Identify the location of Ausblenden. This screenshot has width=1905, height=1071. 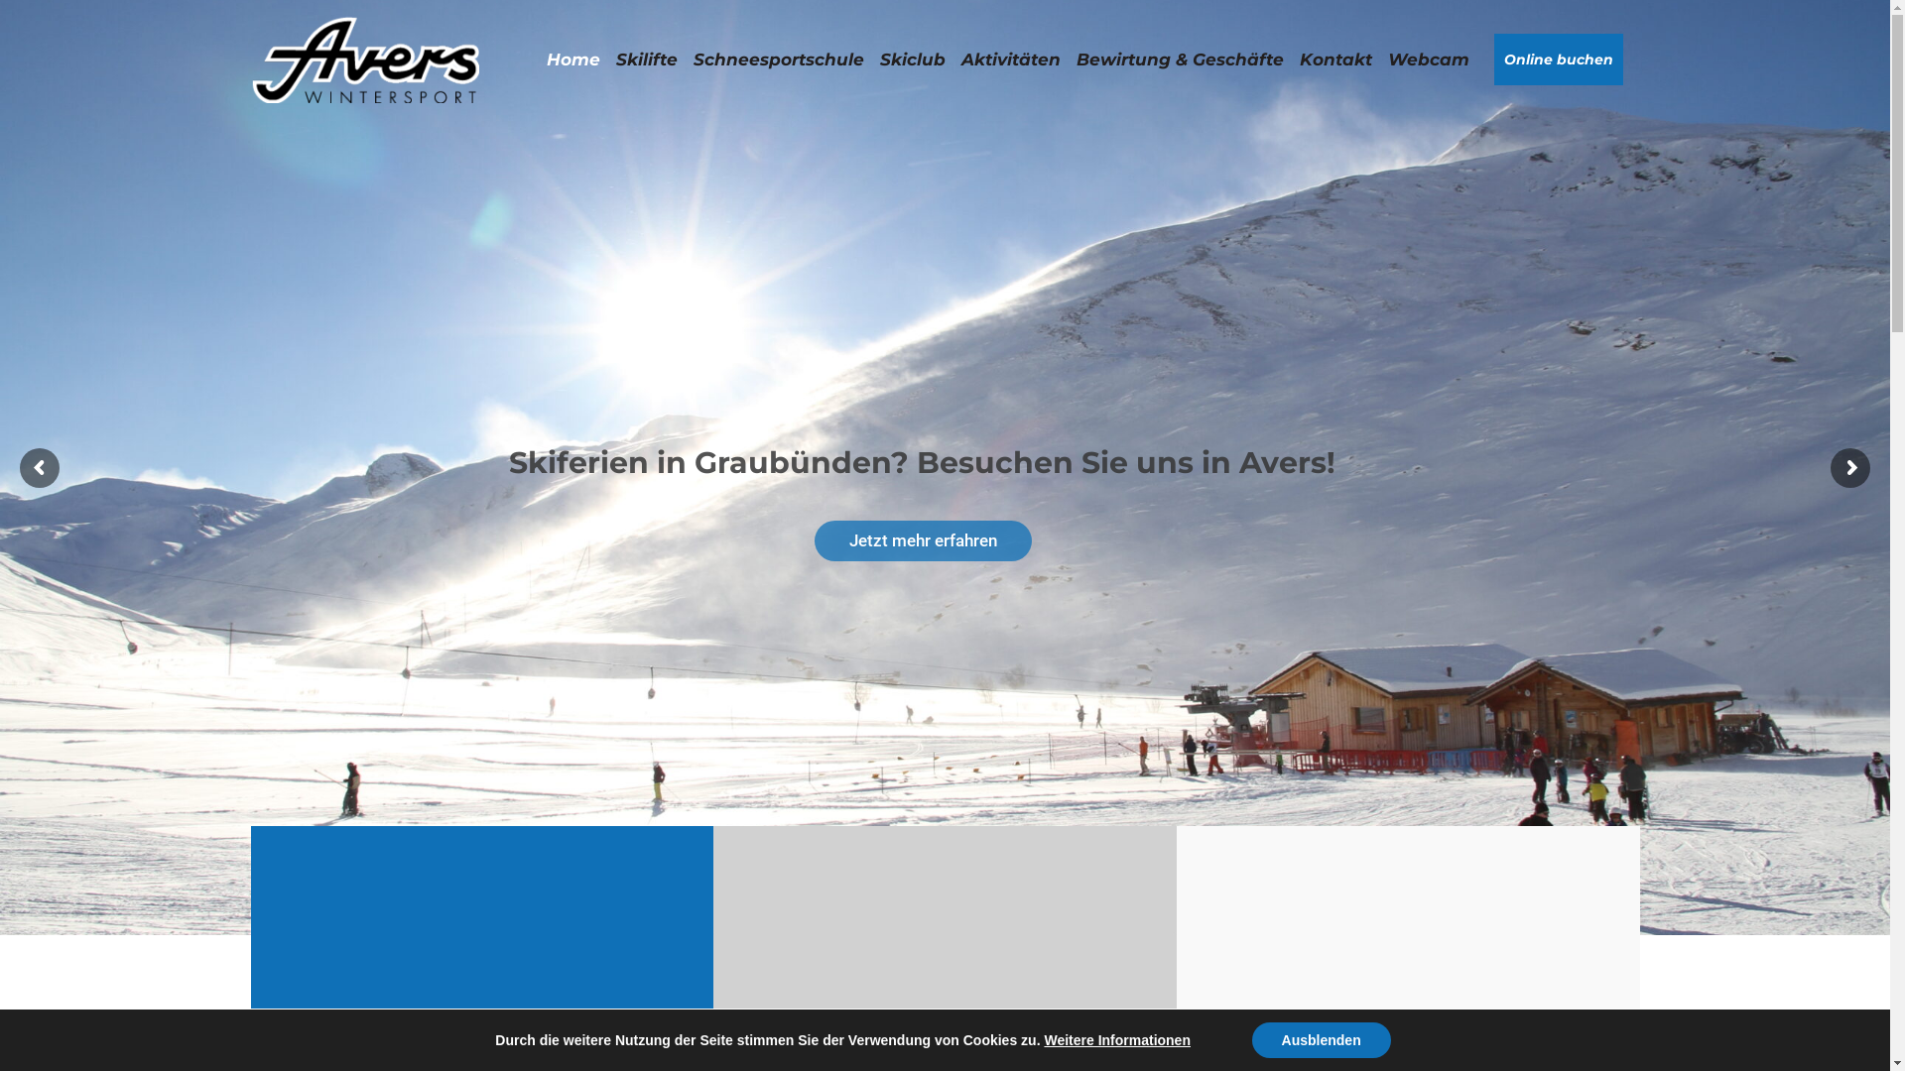
(1322, 1040).